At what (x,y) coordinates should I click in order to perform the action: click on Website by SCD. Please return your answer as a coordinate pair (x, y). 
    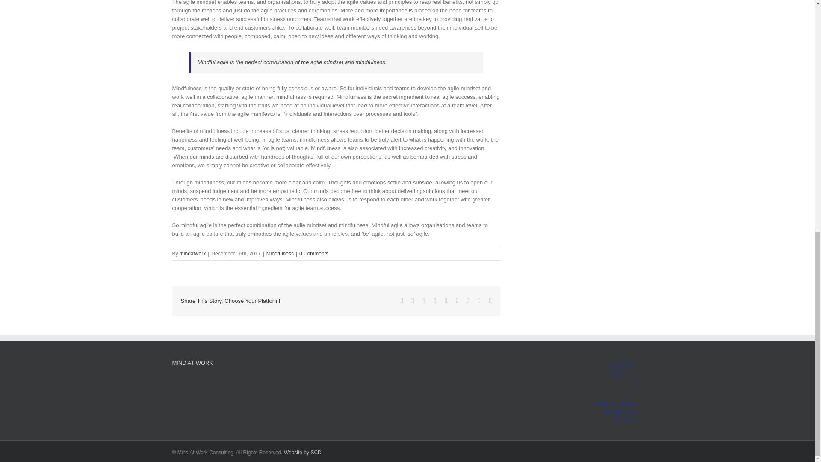
    Looking at the image, I should click on (303, 452).